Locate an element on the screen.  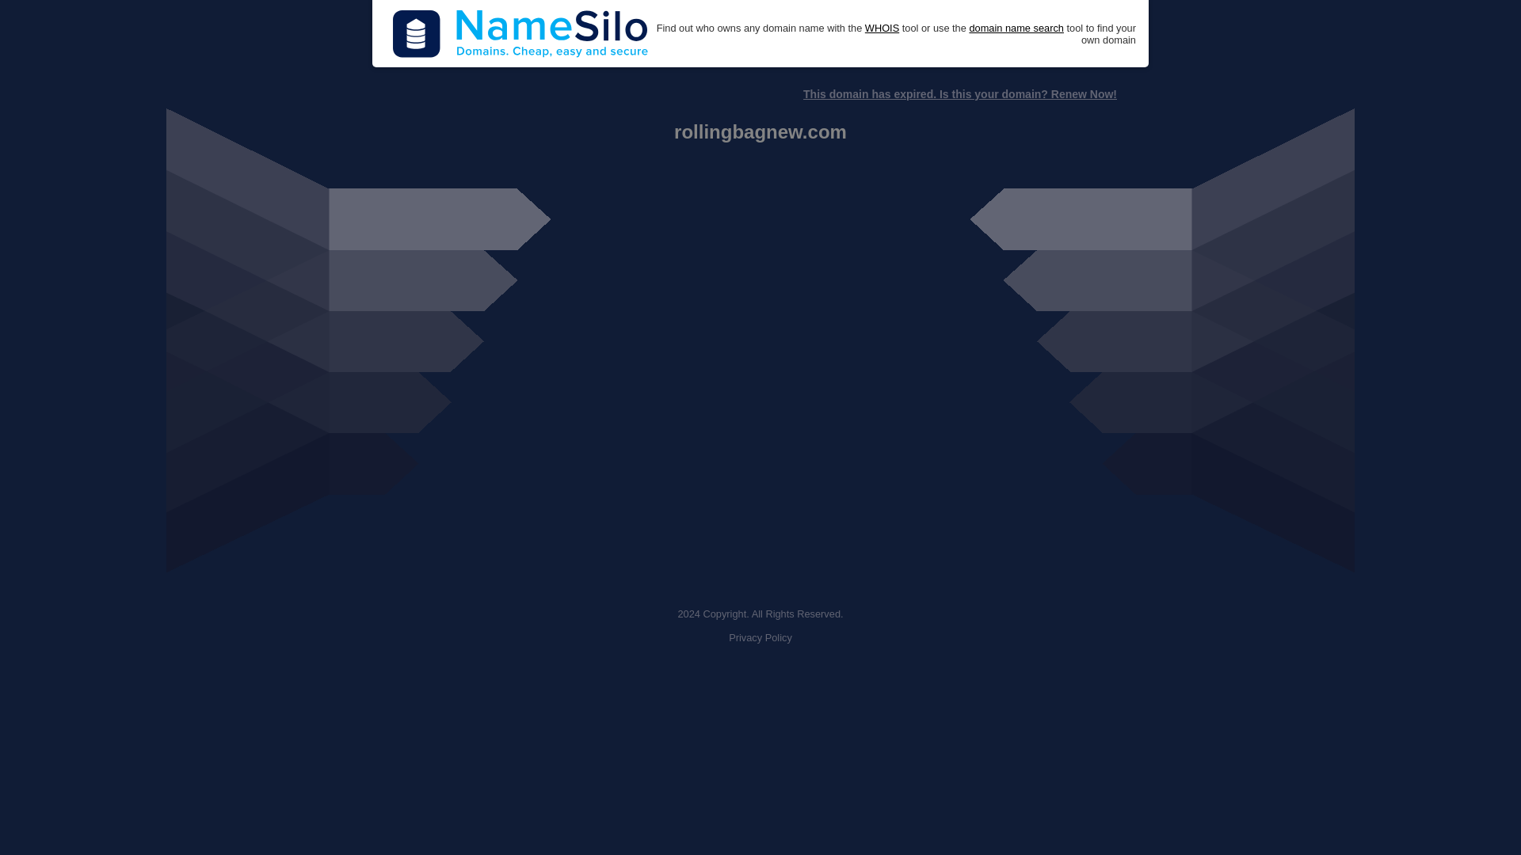
domain name search is located at coordinates (1016, 28).